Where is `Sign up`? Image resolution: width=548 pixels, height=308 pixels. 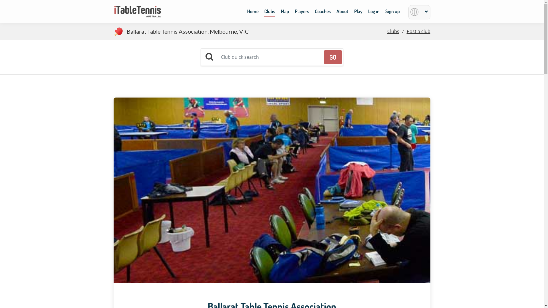 Sign up is located at coordinates (393, 13).